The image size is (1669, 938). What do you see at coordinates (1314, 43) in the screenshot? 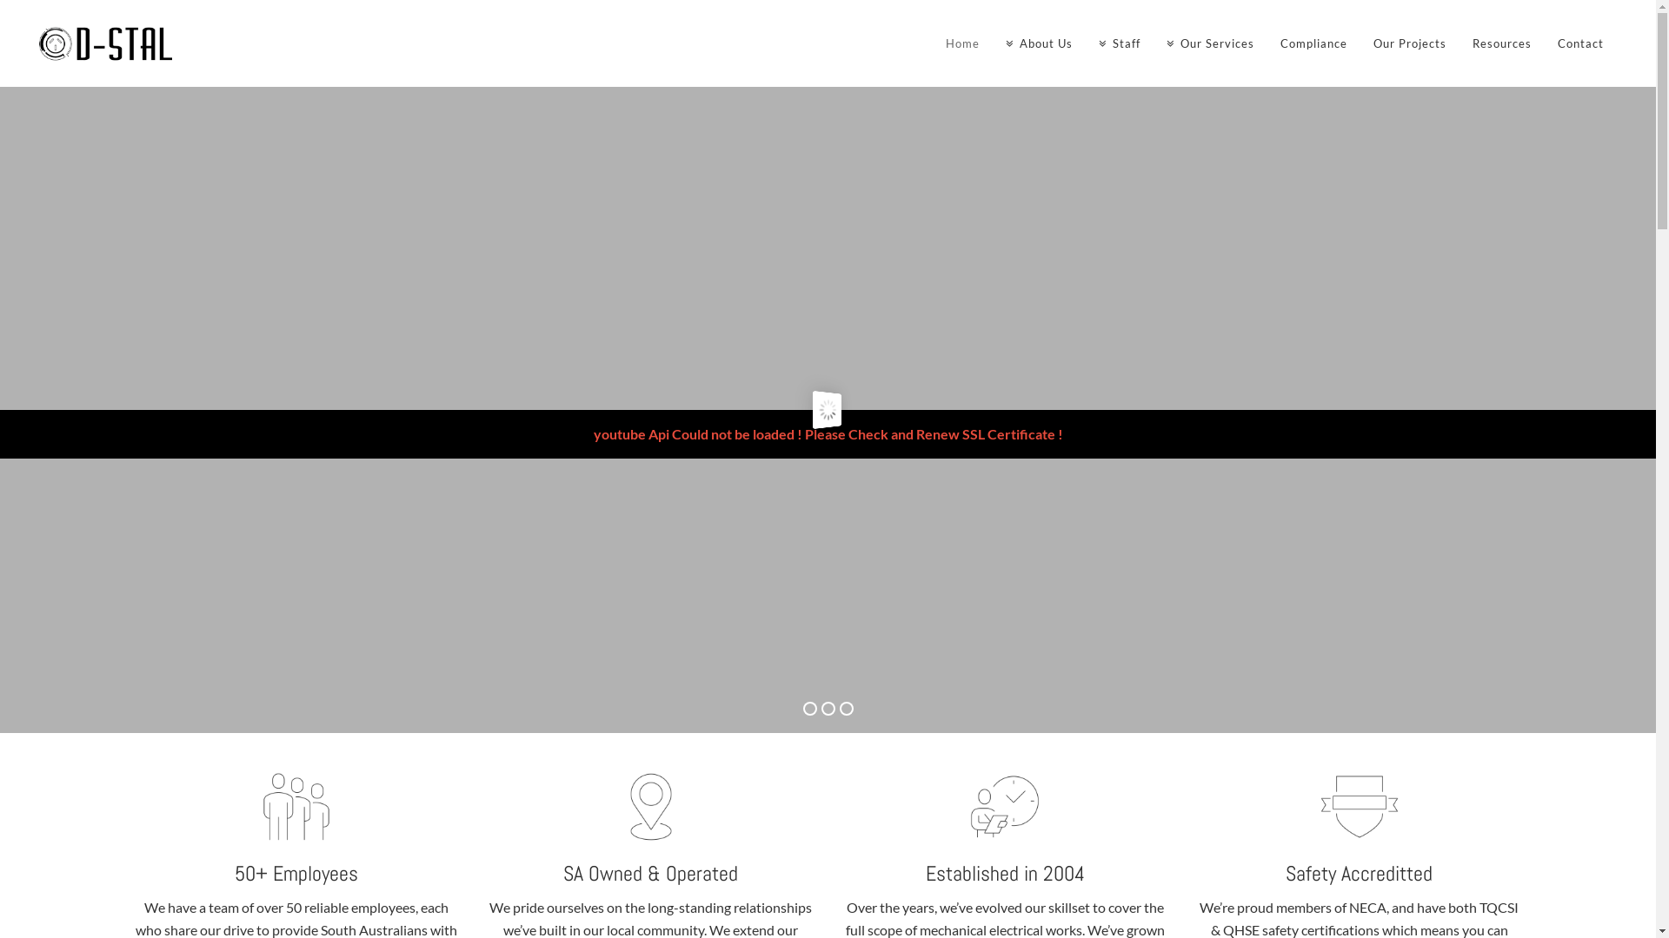
I see `Compliance` at bounding box center [1314, 43].